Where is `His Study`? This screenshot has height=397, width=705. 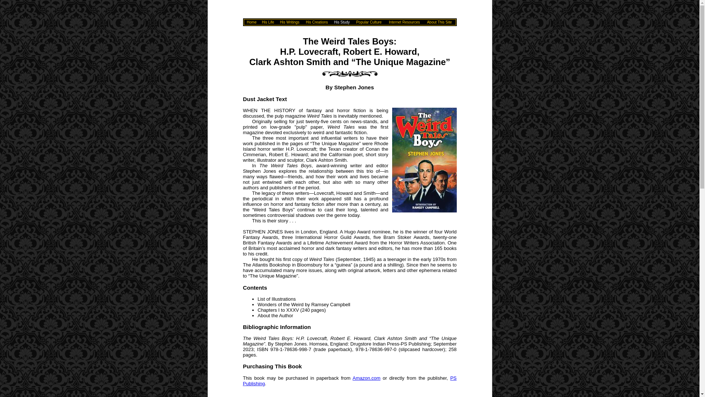 His Study is located at coordinates (342, 21).